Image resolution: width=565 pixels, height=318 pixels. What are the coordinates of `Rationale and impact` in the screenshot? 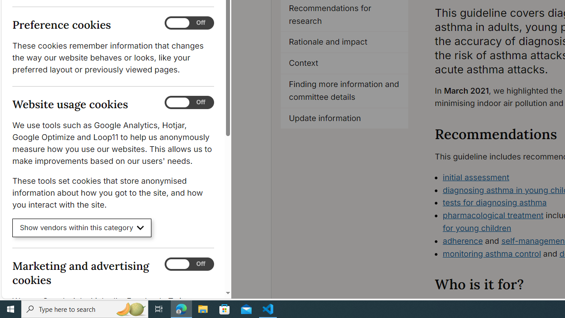 It's located at (345, 42).